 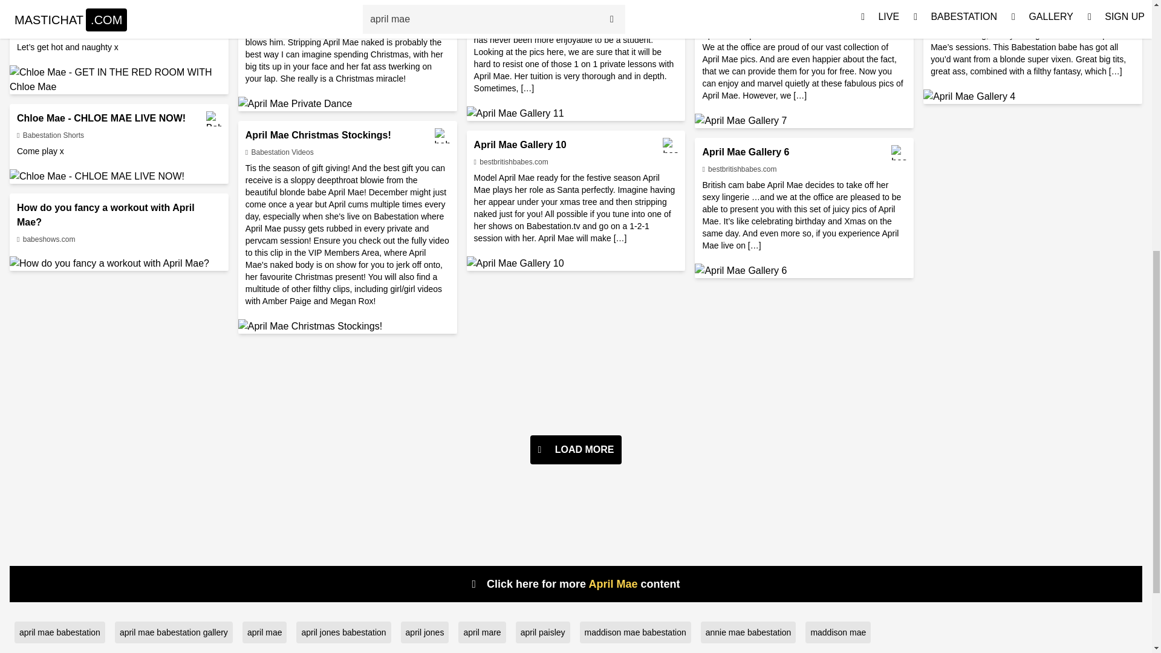 What do you see at coordinates (635, 632) in the screenshot?
I see `maddison mae babestation` at bounding box center [635, 632].